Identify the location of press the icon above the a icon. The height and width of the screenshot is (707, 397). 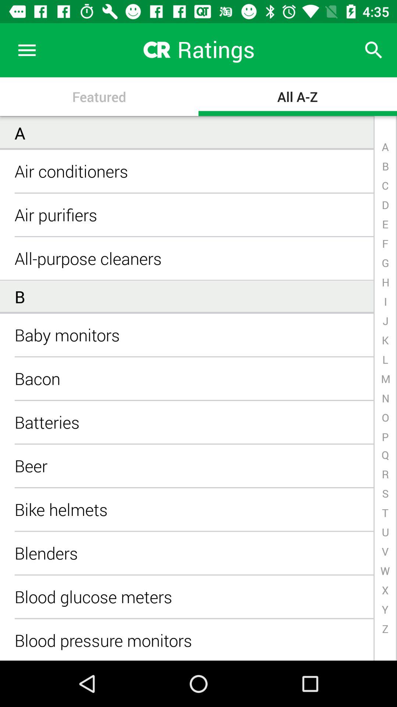
(27, 50).